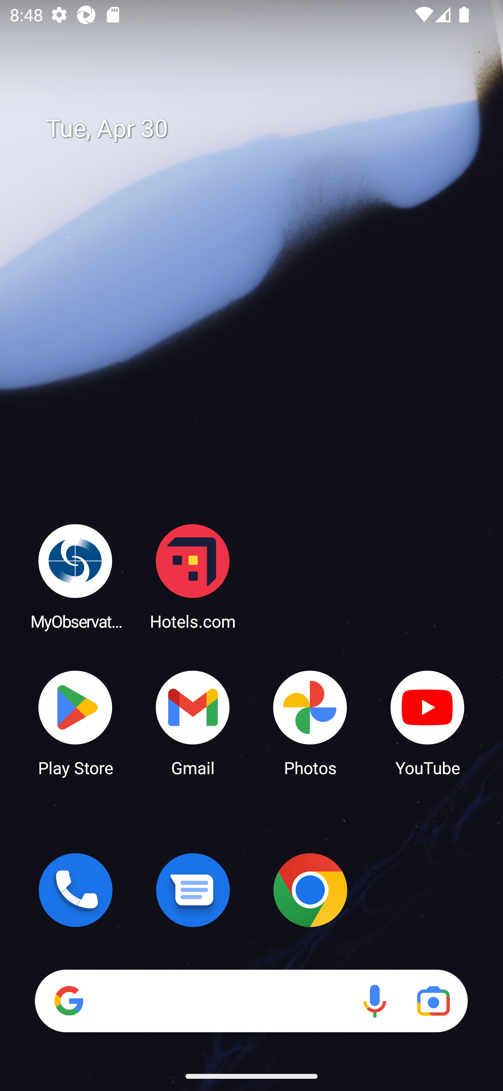 The image size is (503, 1091). What do you see at coordinates (193, 890) in the screenshot?
I see `Messages` at bounding box center [193, 890].